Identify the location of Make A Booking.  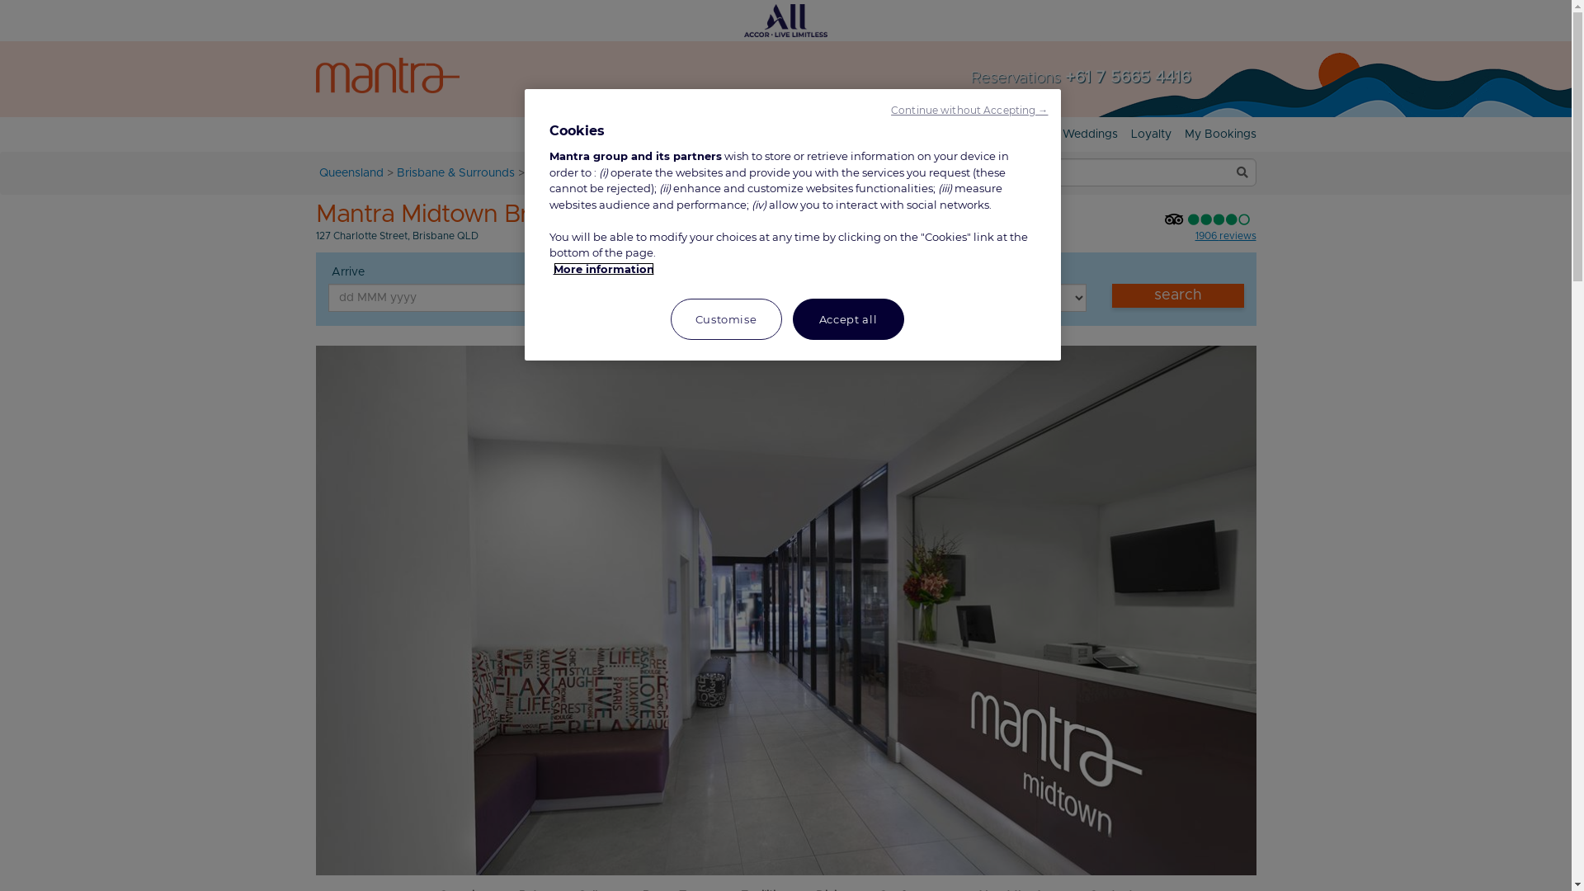
(738, 134).